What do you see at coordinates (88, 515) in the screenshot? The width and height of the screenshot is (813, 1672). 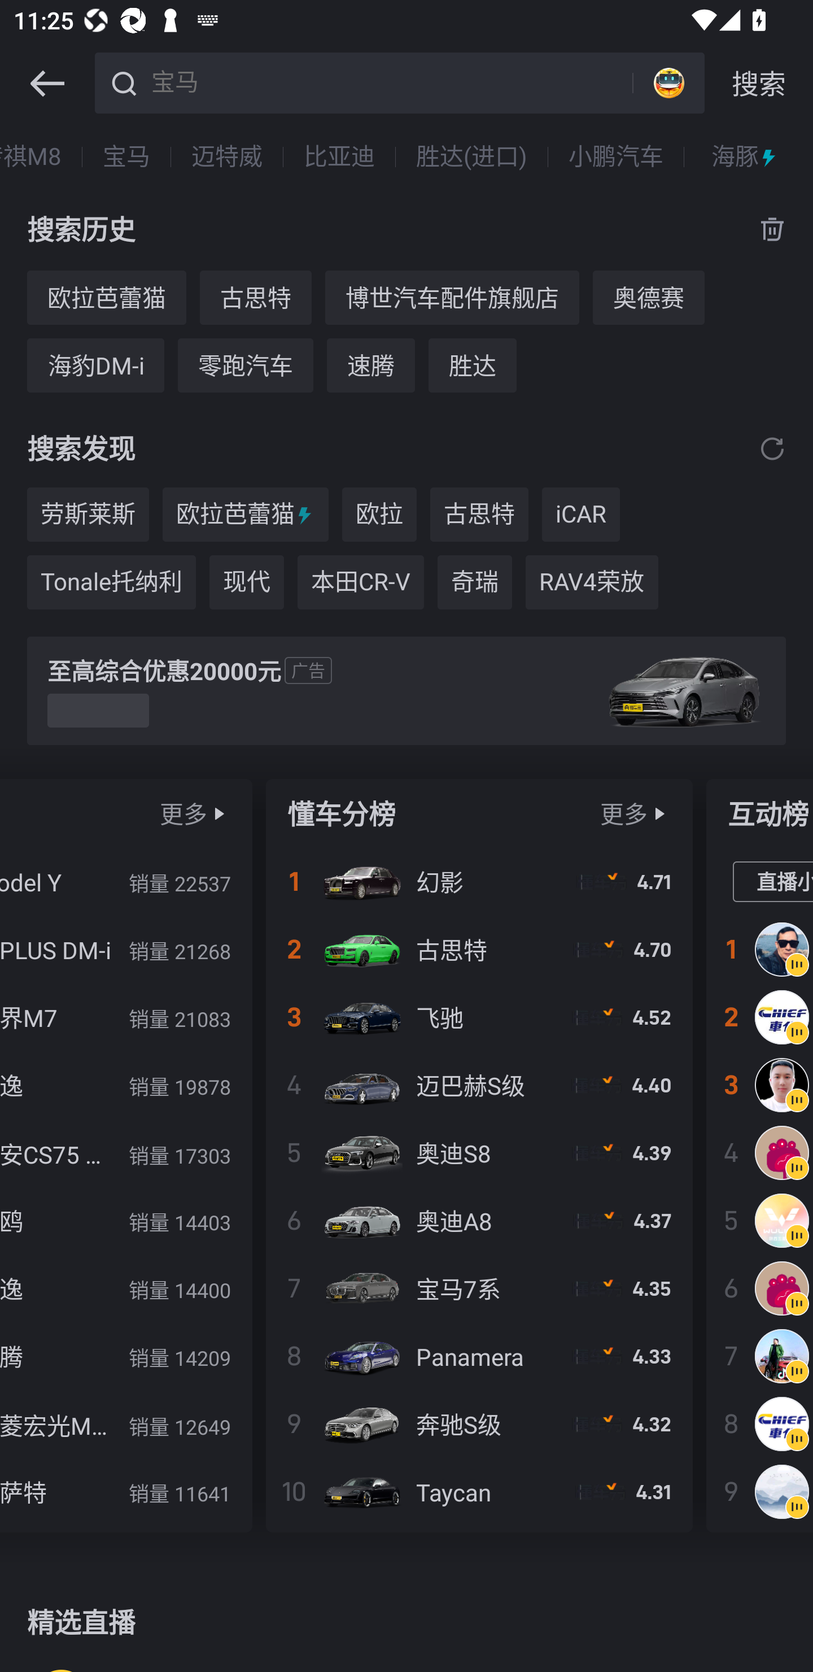 I see `劳斯莱斯` at bounding box center [88, 515].